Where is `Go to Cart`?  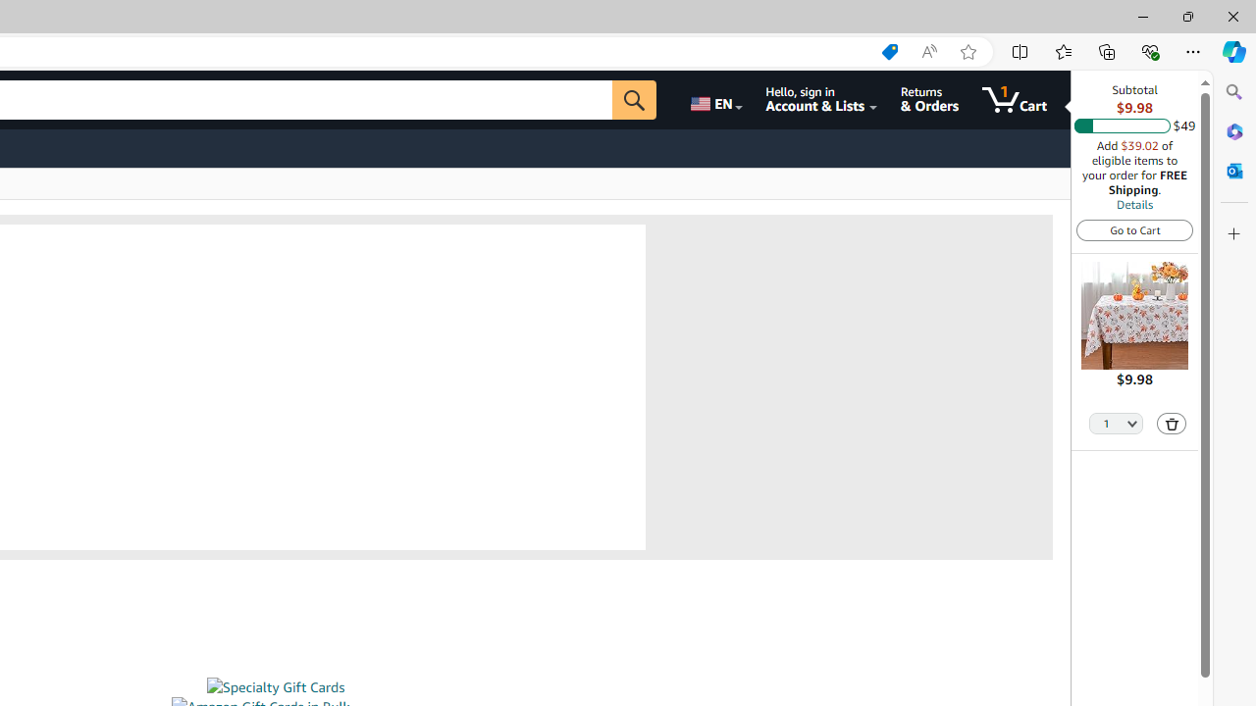
Go to Cart is located at coordinates (1134, 229).